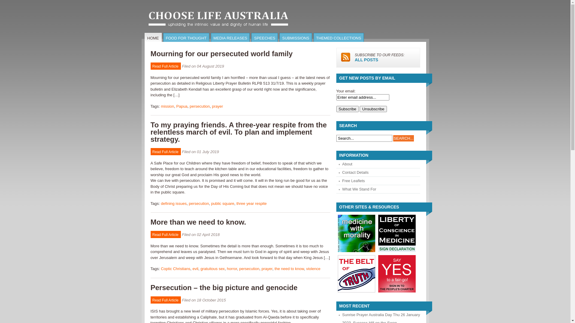 The height and width of the screenshot is (323, 575). Describe the element at coordinates (231, 37) in the screenshot. I see `MEDIA RELEASES` at that location.